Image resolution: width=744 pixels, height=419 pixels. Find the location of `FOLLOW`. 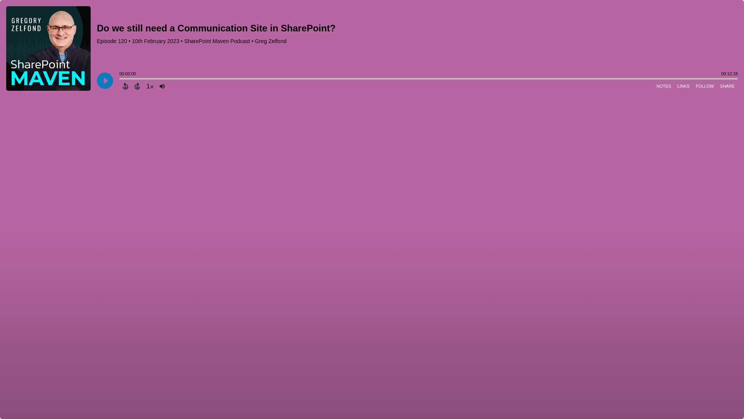

FOLLOW is located at coordinates (704, 86).